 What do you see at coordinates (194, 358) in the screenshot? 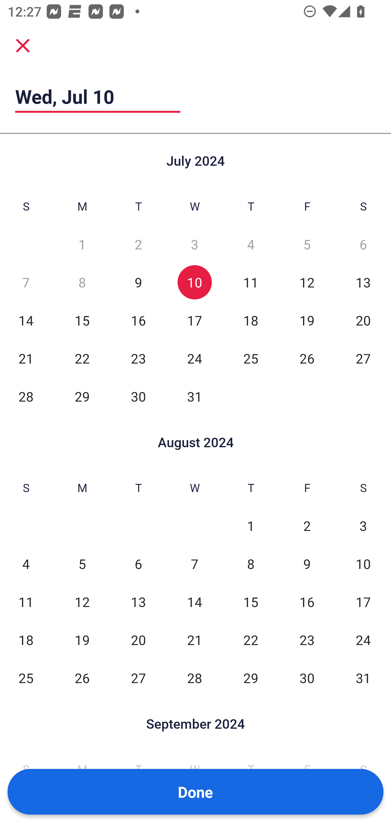
I see `24 Wed, Jul 24, Not Selected` at bounding box center [194, 358].